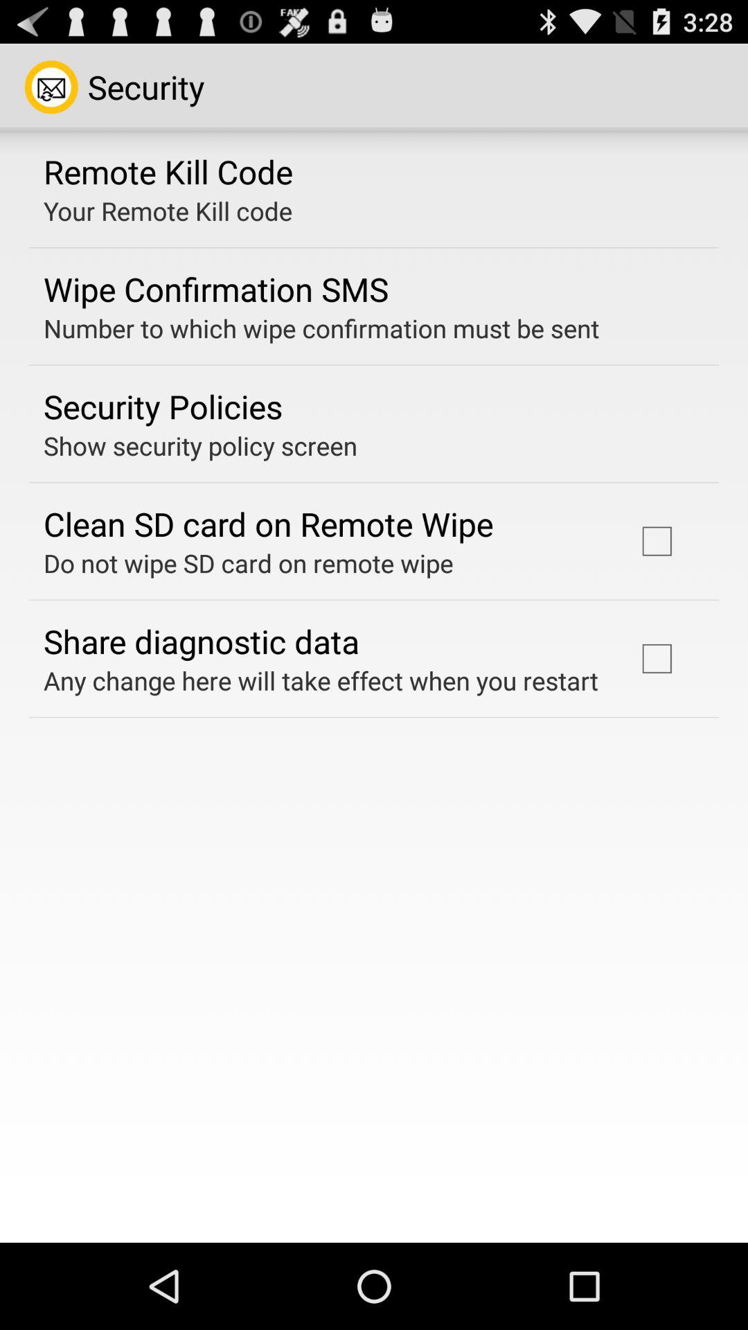 The width and height of the screenshot is (748, 1330). I want to click on click item above the show security policy, so click(163, 406).